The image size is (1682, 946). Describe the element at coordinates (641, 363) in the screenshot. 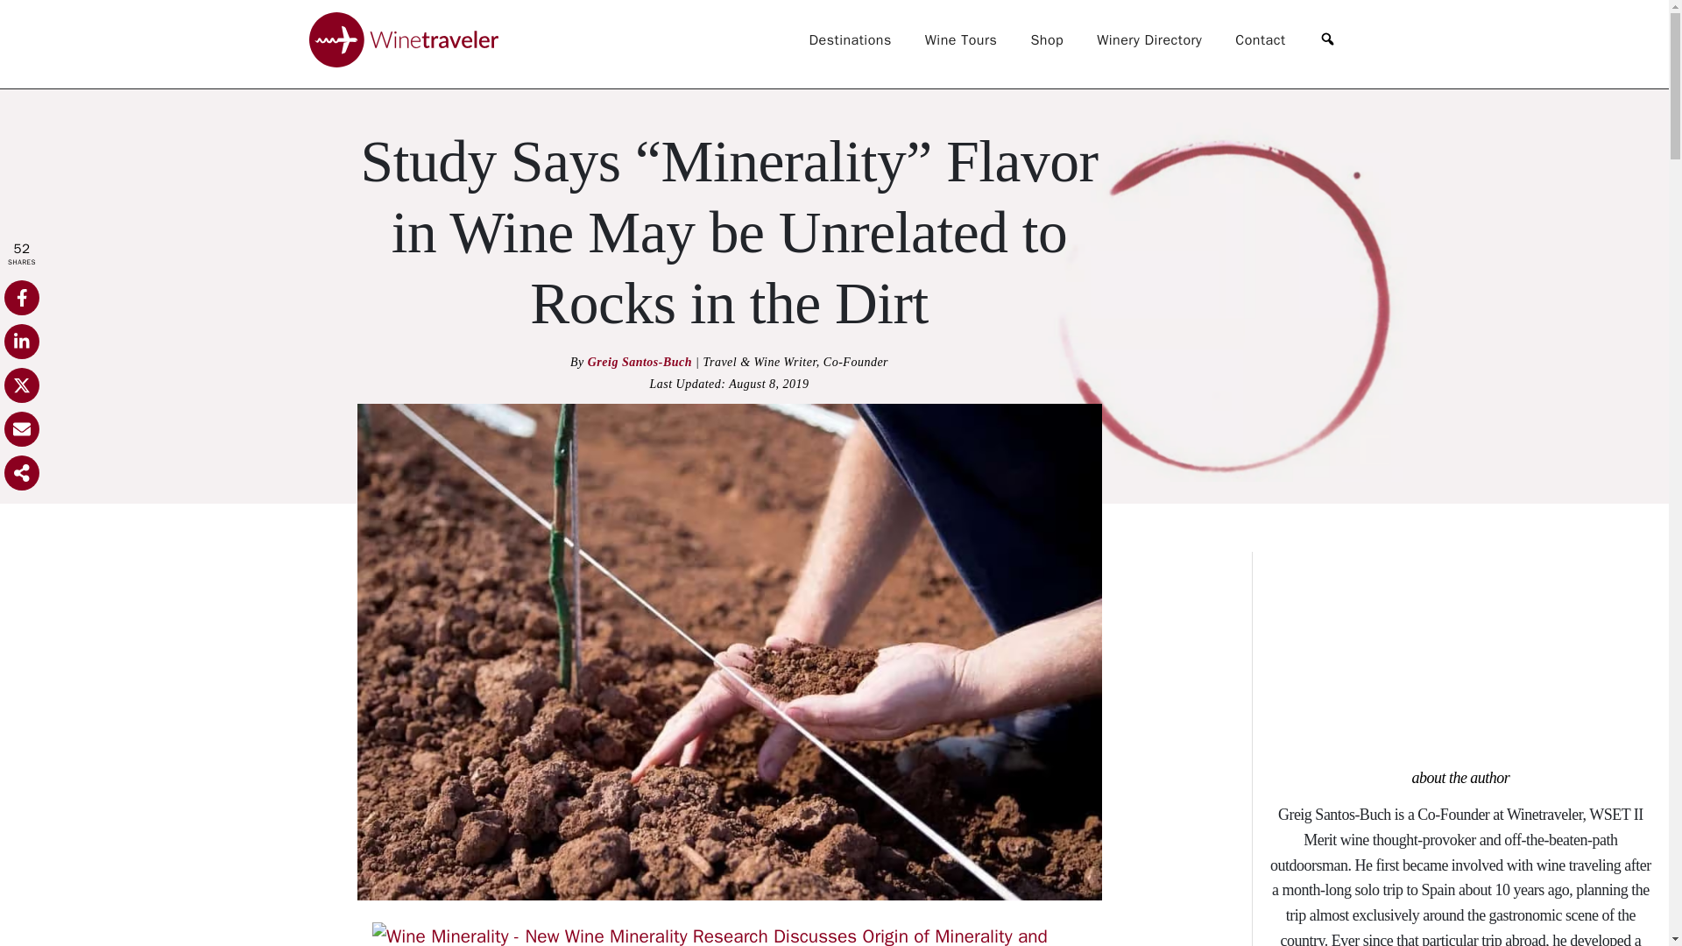

I see `Greig Santos-Buch` at that location.